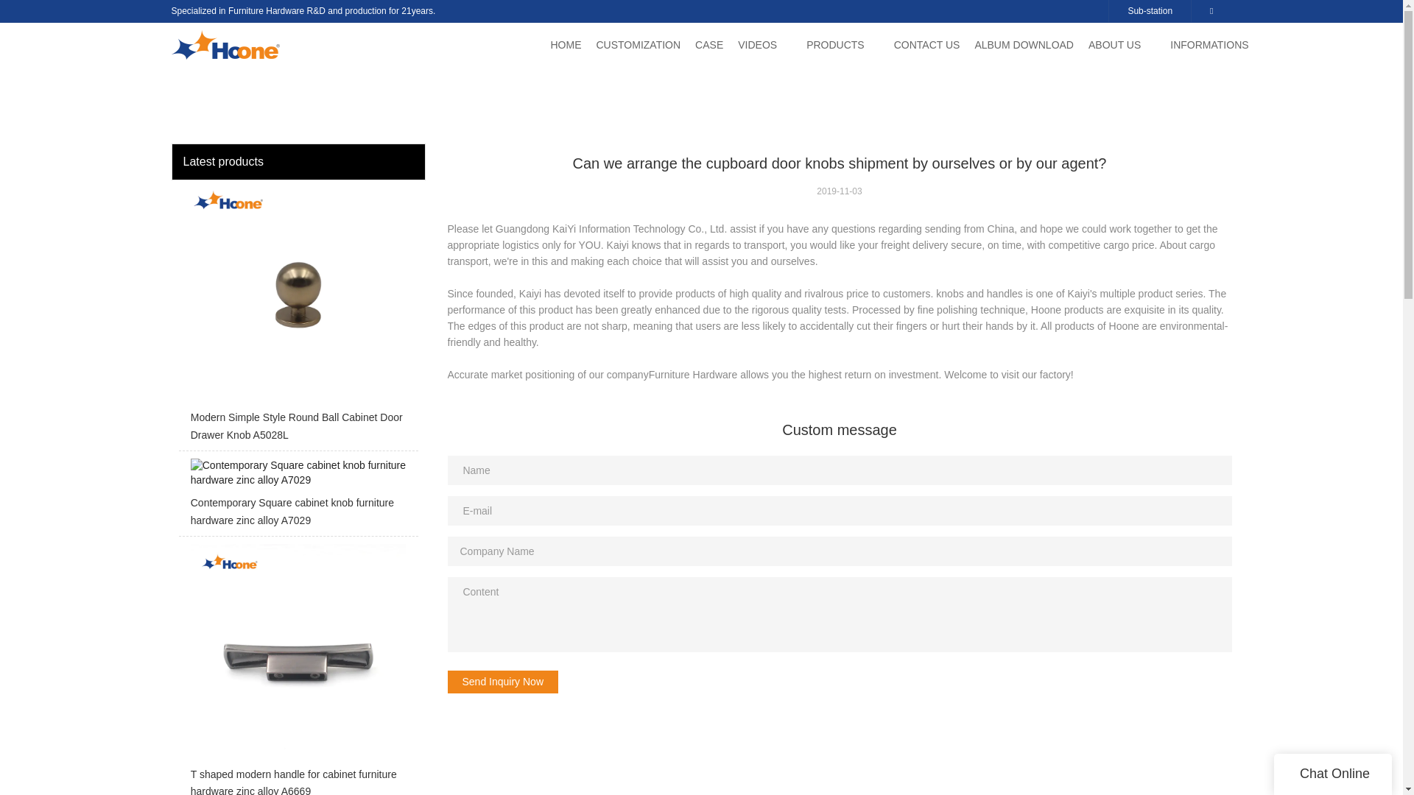 This screenshot has height=795, width=1414. Describe the element at coordinates (1115, 44) in the screenshot. I see `ABOUT US` at that location.